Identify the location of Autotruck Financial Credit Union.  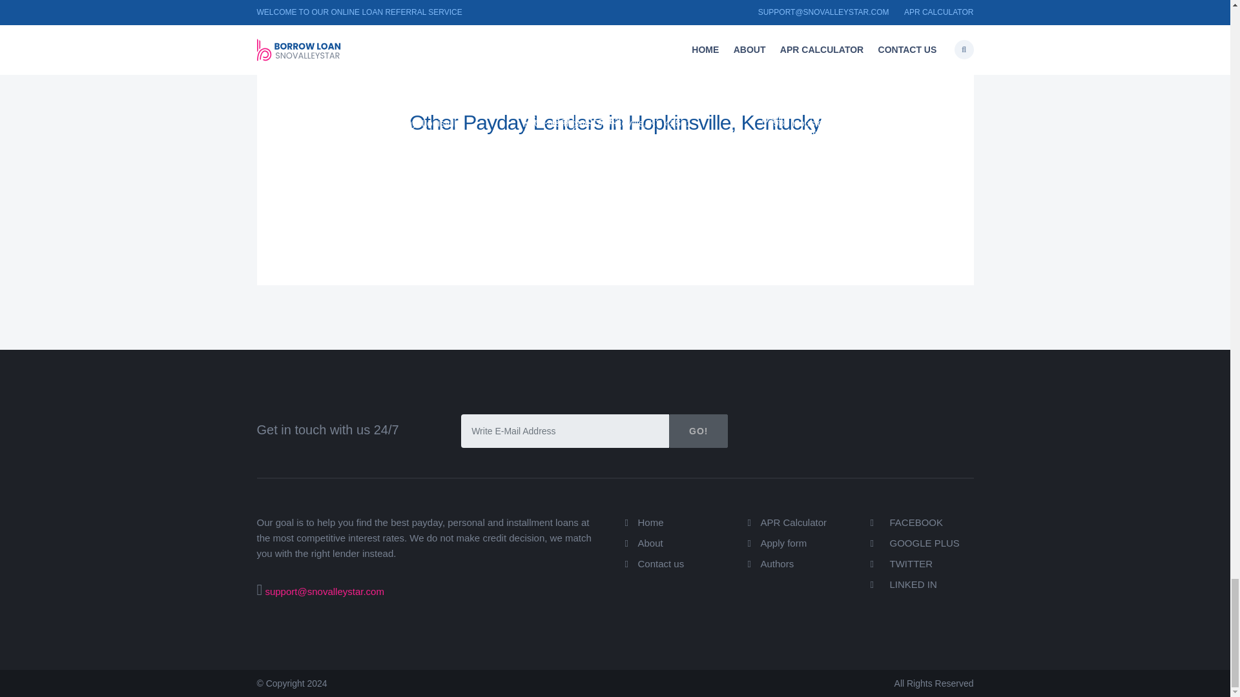
(358, 90).